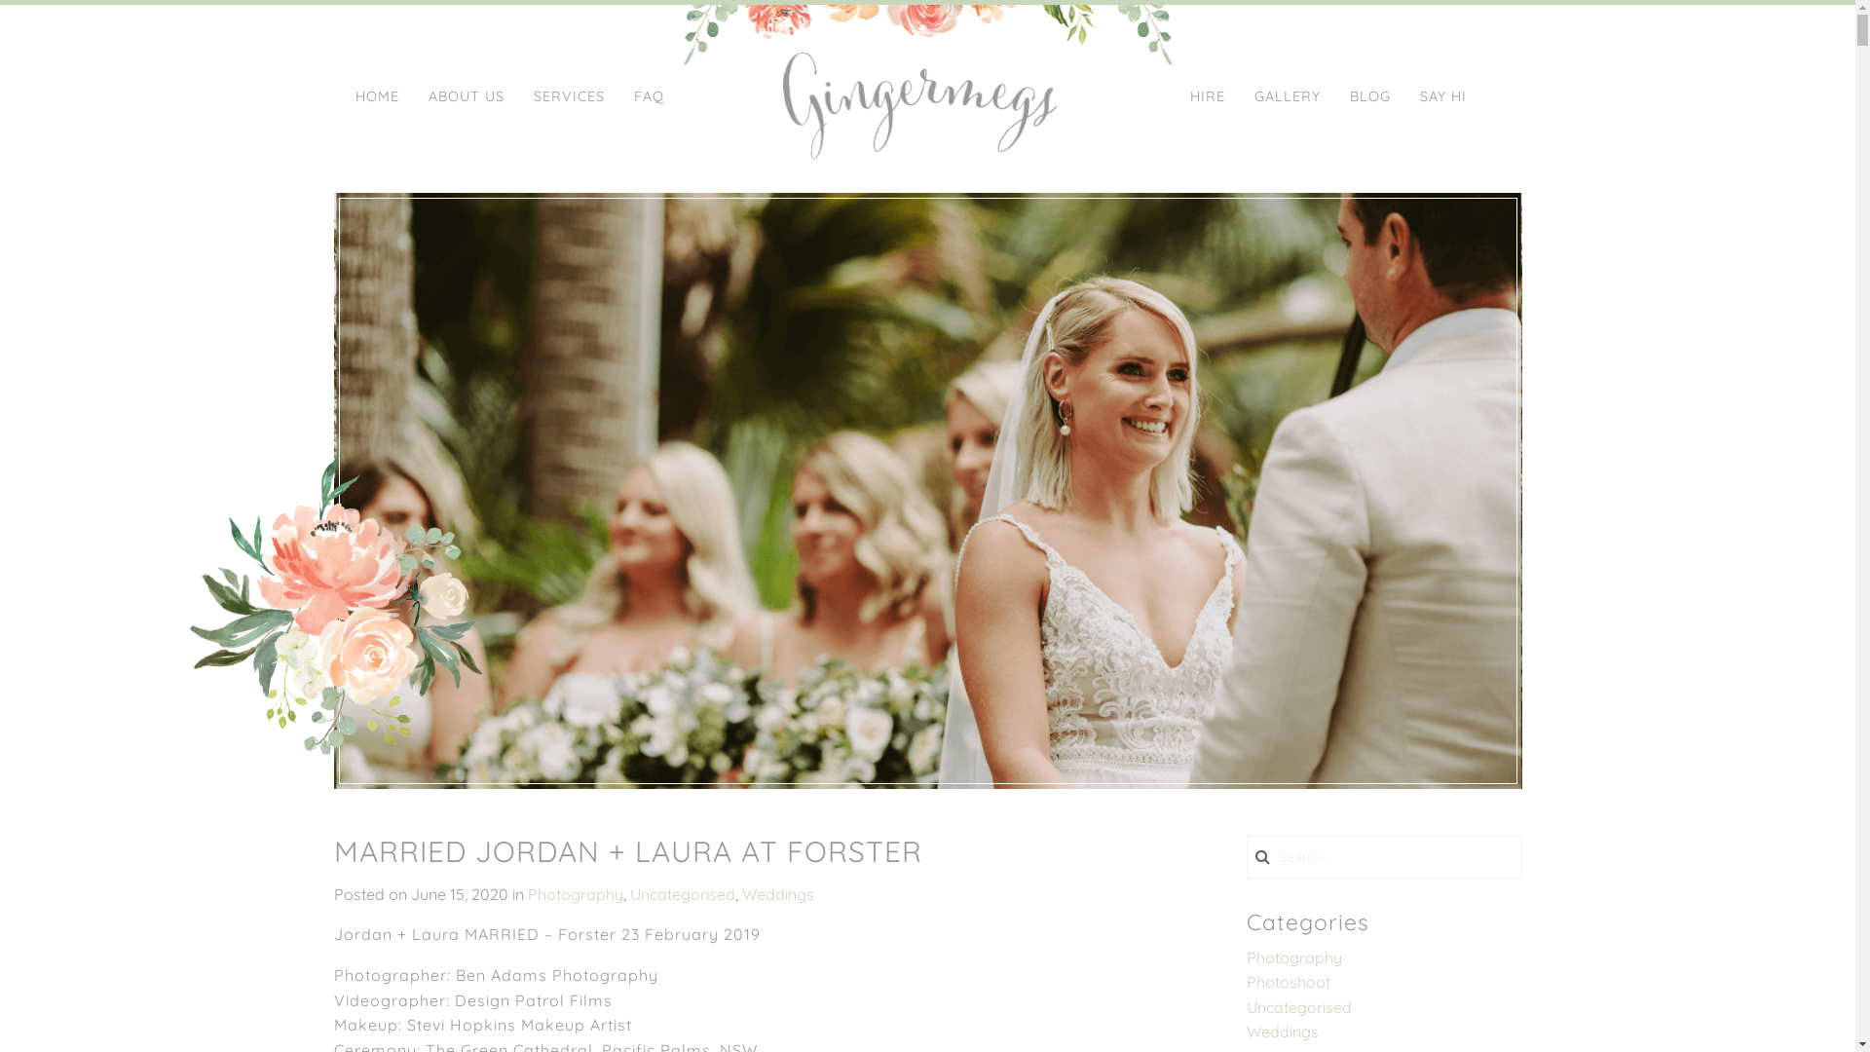 This screenshot has height=1052, width=1870. What do you see at coordinates (1400, 857) in the screenshot?
I see `Search for:` at bounding box center [1400, 857].